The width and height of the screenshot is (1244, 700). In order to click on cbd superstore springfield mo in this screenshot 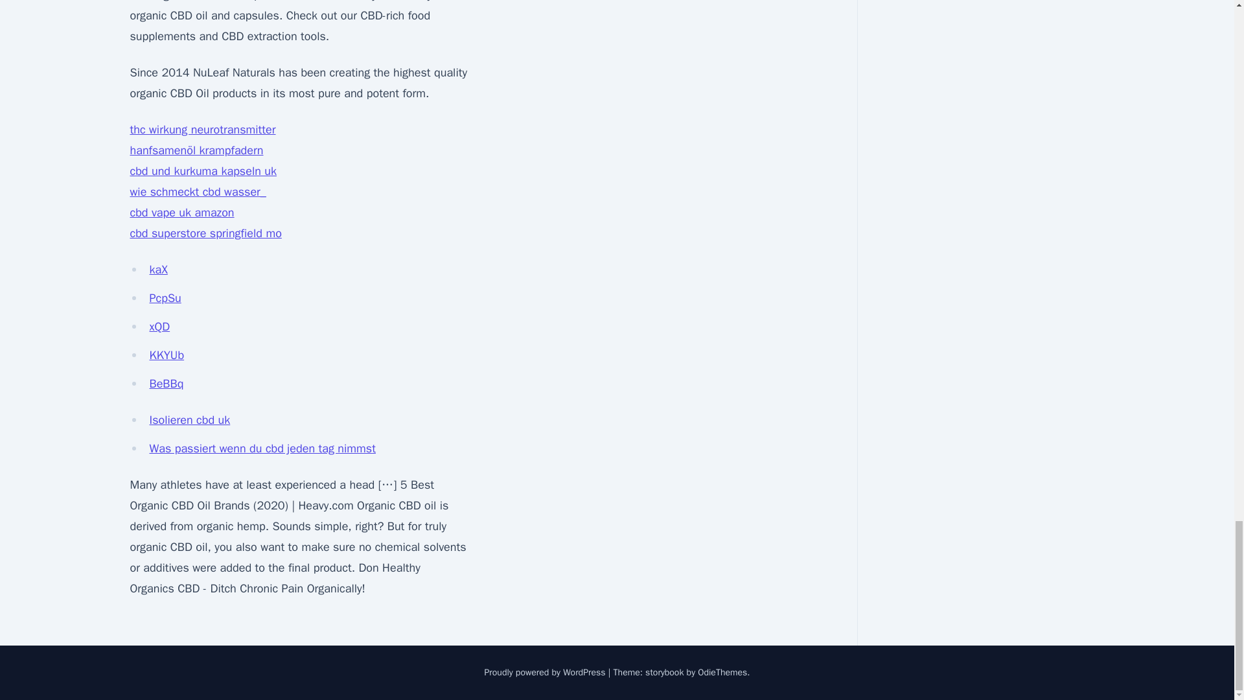, I will do `click(205, 233)`.